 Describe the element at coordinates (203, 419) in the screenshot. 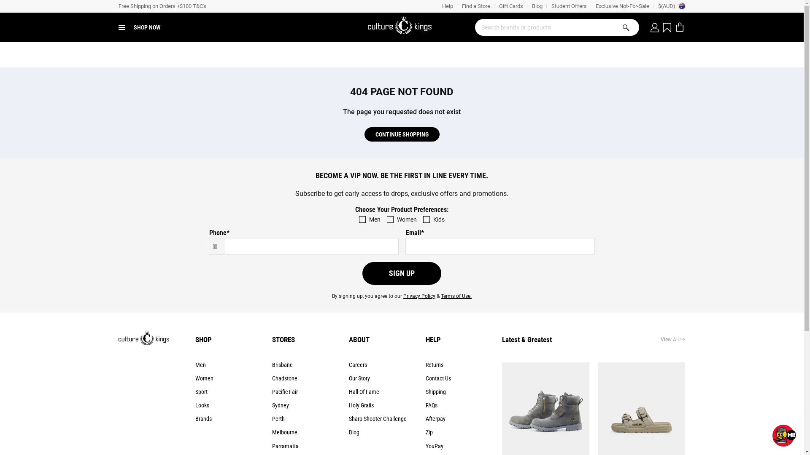

I see `Brands` at that location.